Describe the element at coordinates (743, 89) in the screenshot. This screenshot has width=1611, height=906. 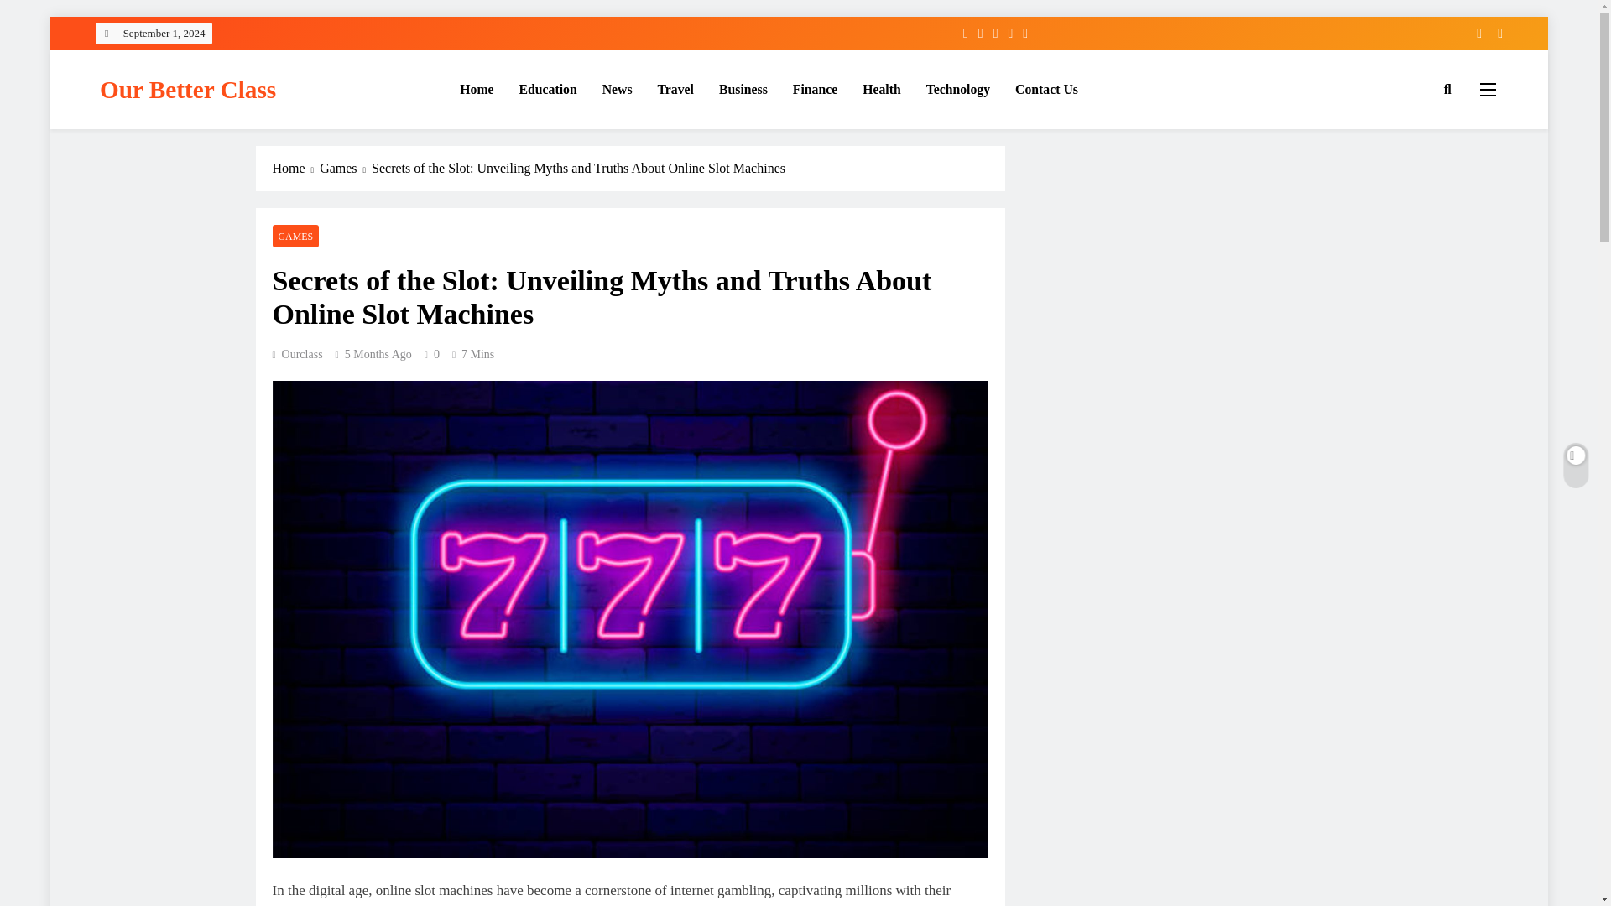
I see `Business` at that location.